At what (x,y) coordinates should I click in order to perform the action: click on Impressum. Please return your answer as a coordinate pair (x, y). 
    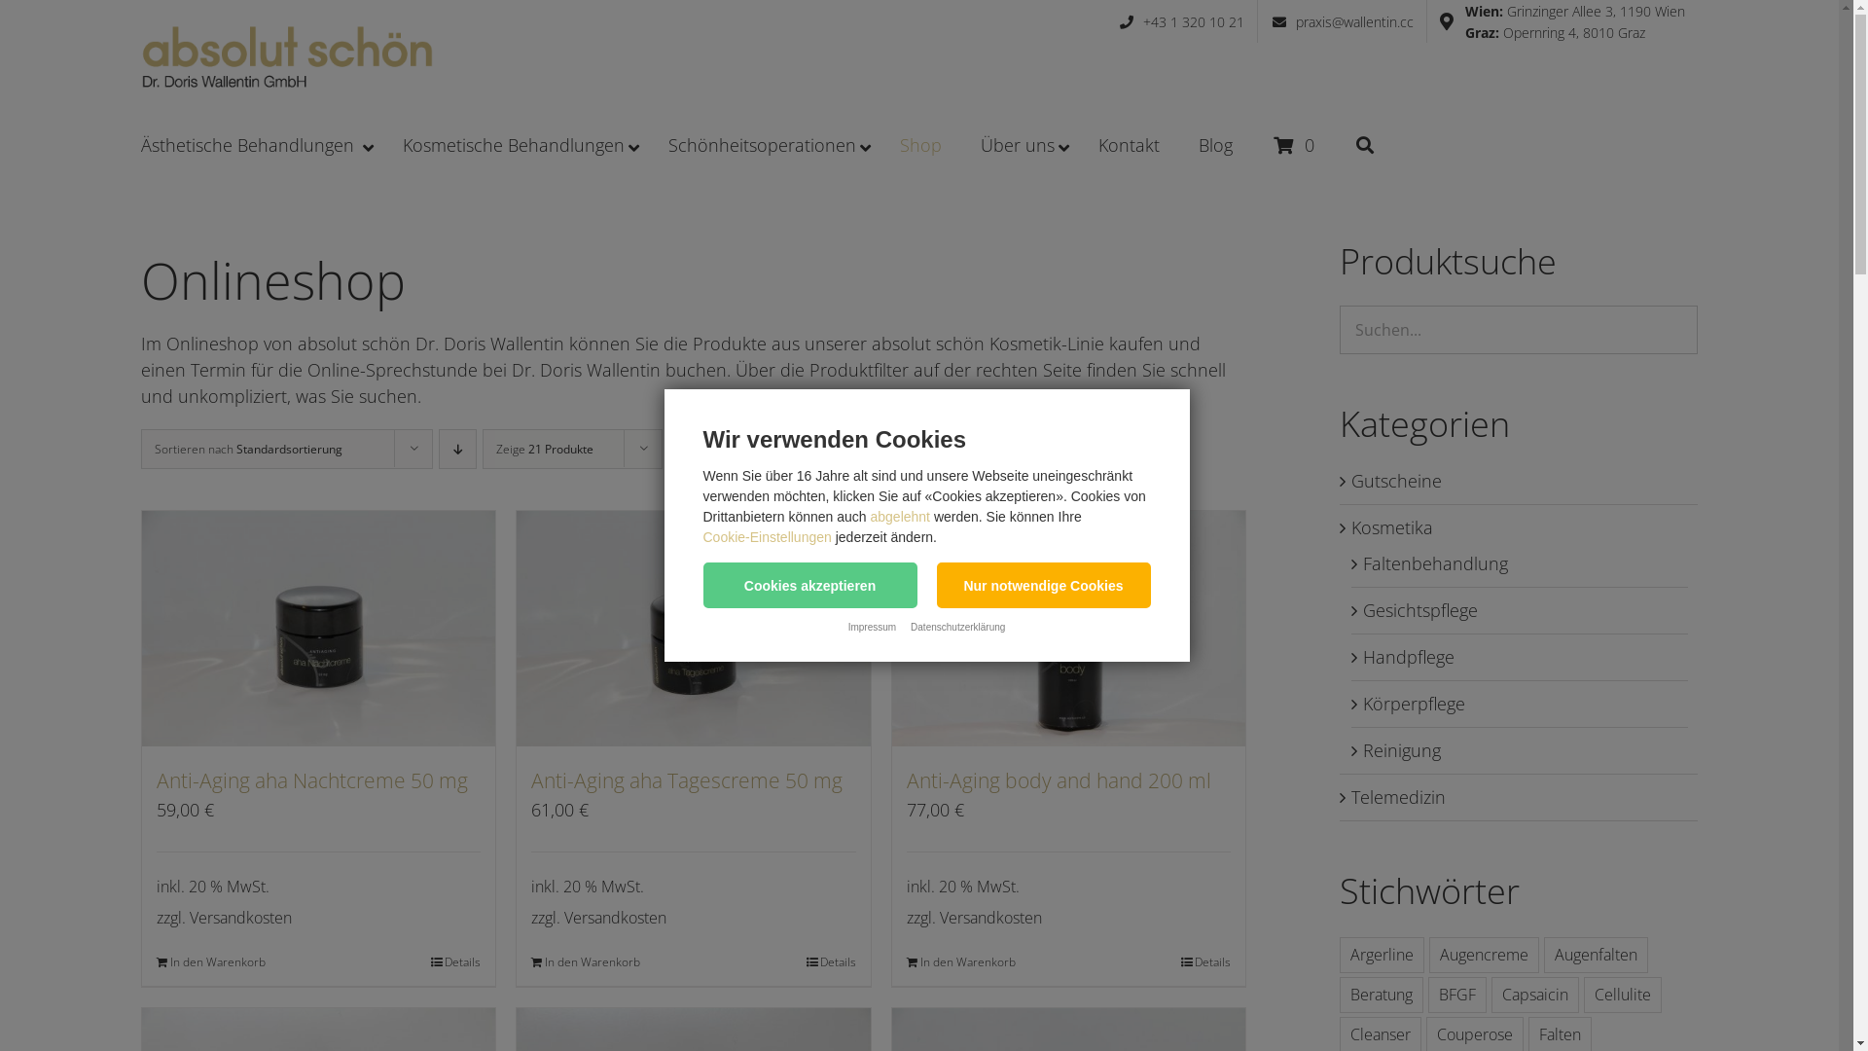
    Looking at the image, I should click on (872, 627).